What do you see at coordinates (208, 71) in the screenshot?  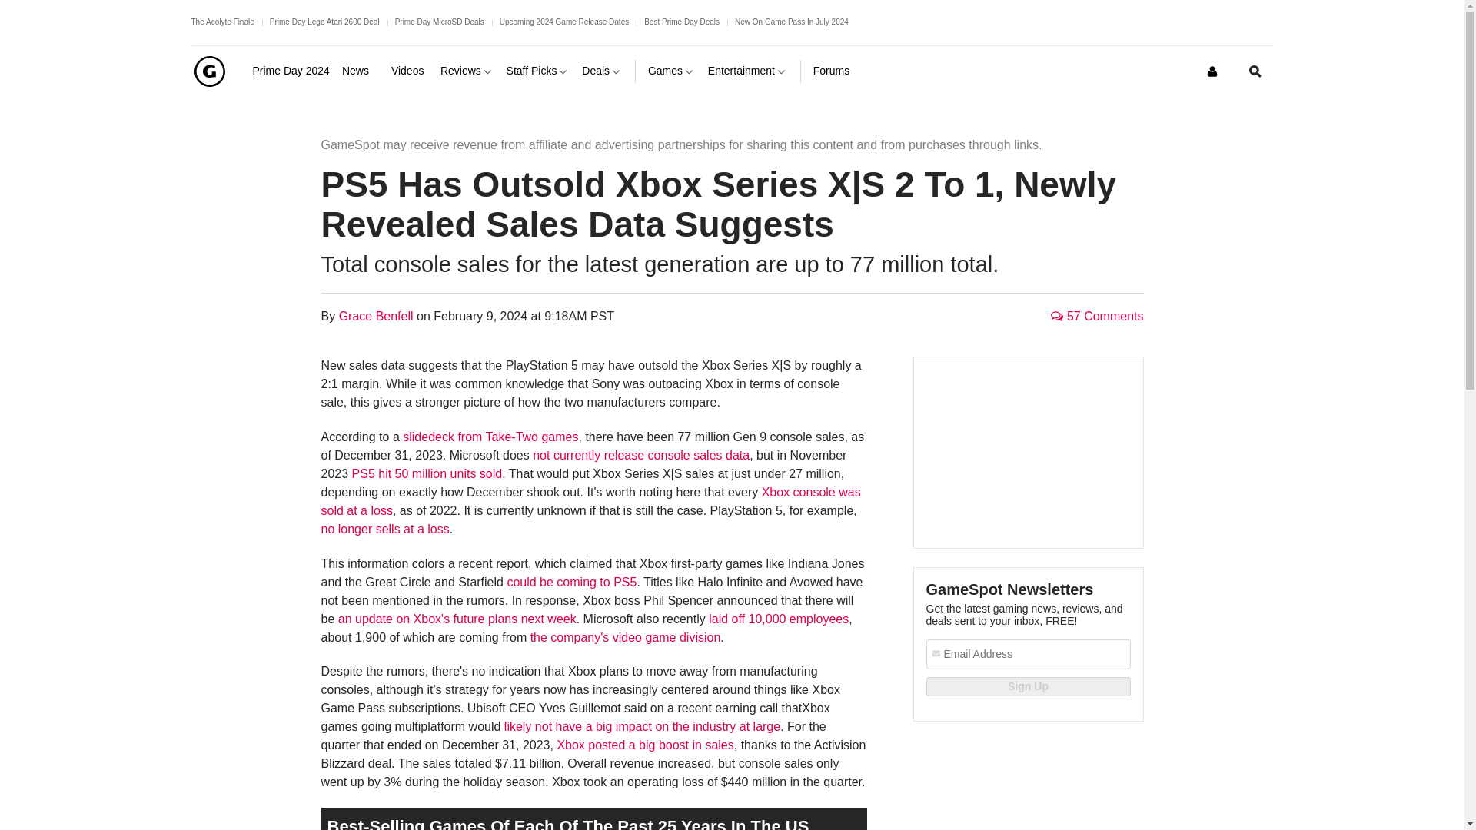 I see `GameSpot` at bounding box center [208, 71].